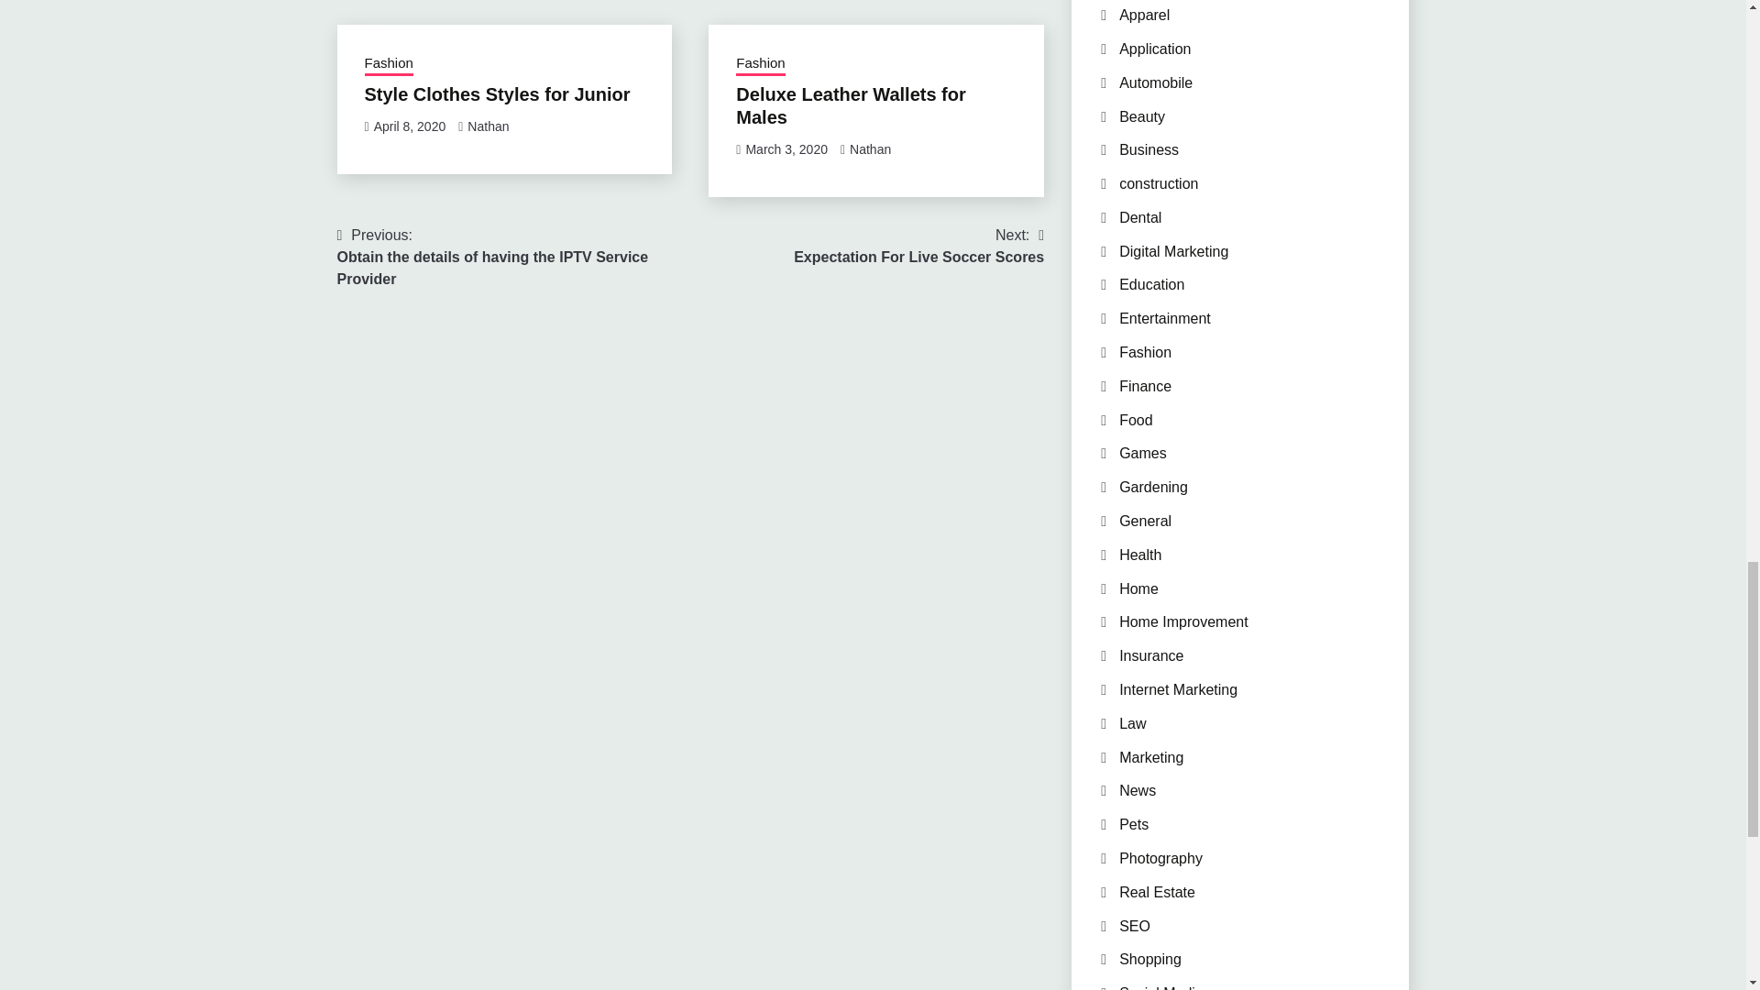  Describe the element at coordinates (870, 148) in the screenshot. I see `Nathan` at that location.